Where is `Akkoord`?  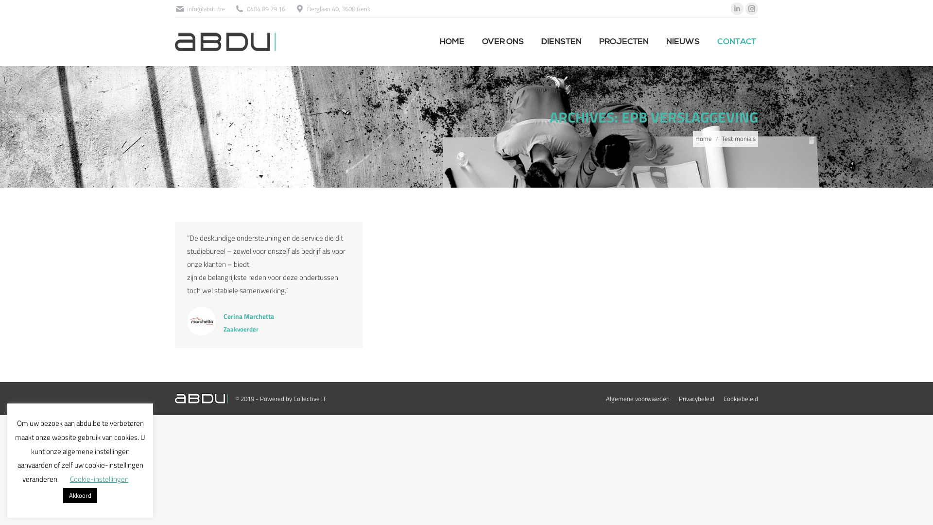 Akkoord is located at coordinates (80, 496).